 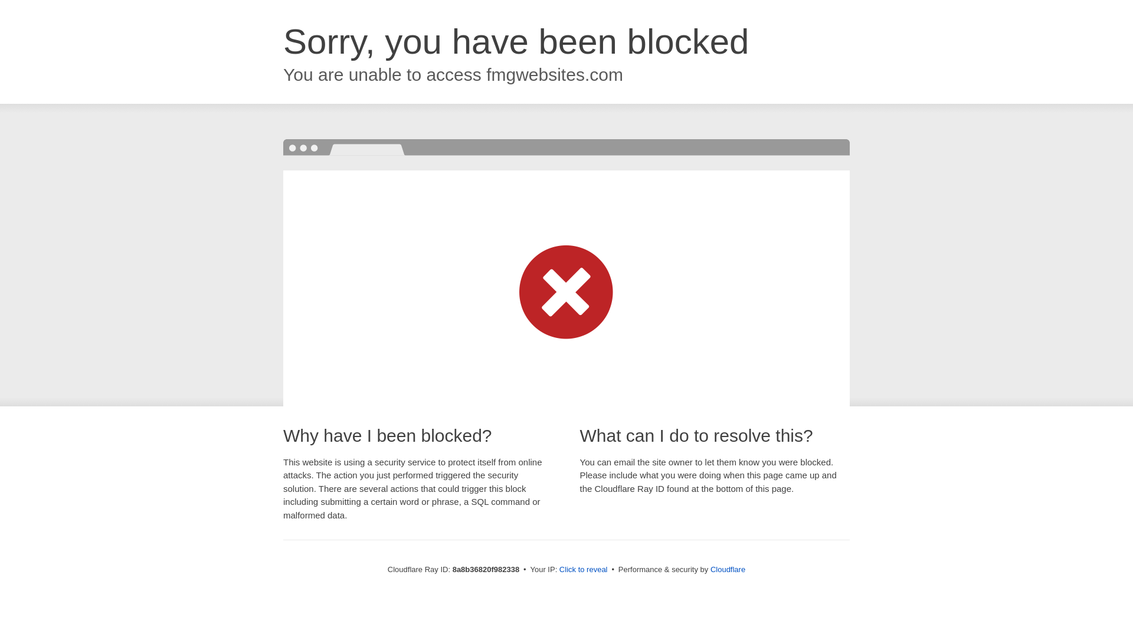 I want to click on Click to reveal, so click(x=583, y=570).